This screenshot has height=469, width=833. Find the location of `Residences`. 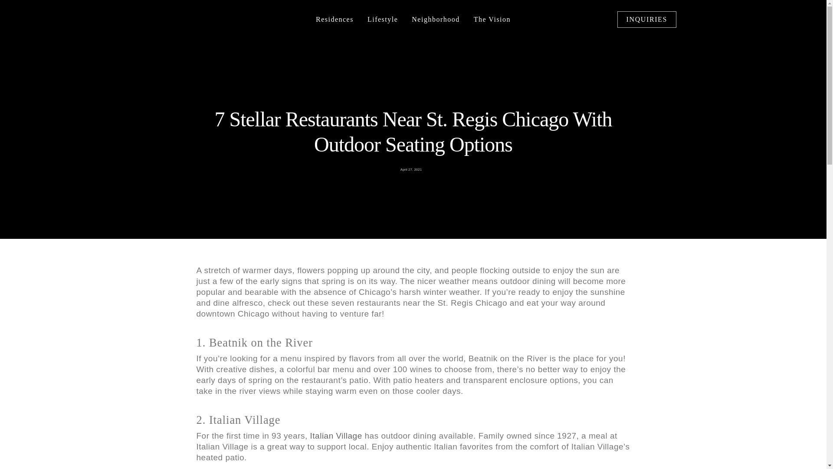

Residences is located at coordinates (335, 19).